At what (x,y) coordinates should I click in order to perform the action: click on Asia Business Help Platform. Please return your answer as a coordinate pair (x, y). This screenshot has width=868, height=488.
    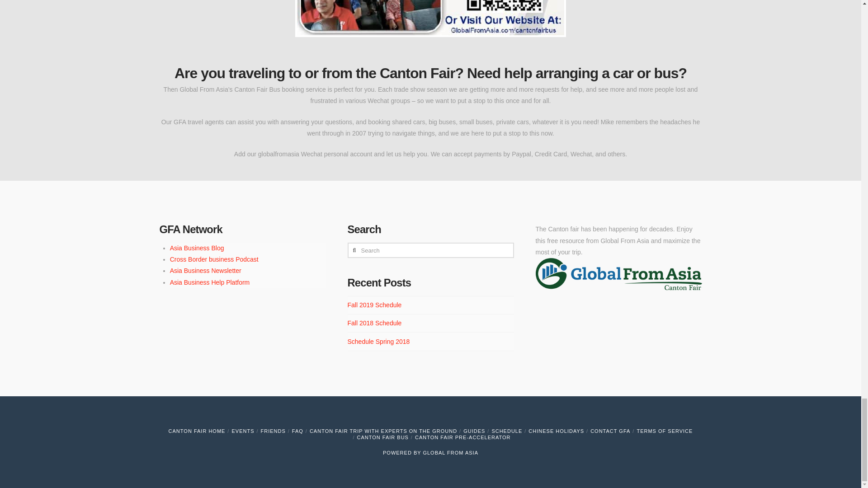
    Looking at the image, I should click on (210, 282).